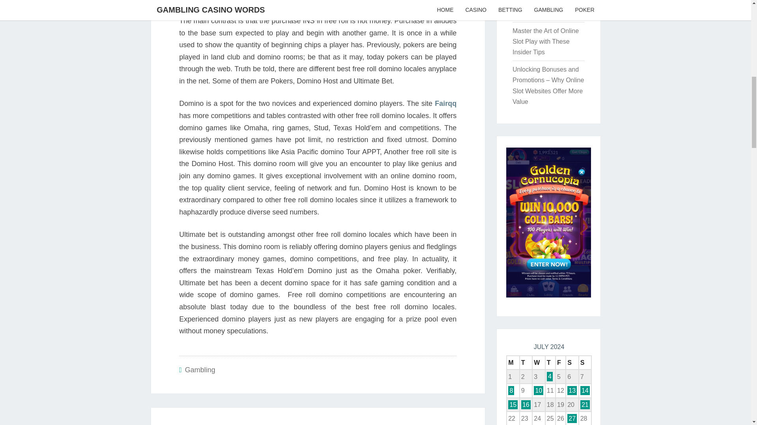 The width and height of the screenshot is (757, 425). Describe the element at coordinates (585, 390) in the screenshot. I see `Tuesday` at that location.